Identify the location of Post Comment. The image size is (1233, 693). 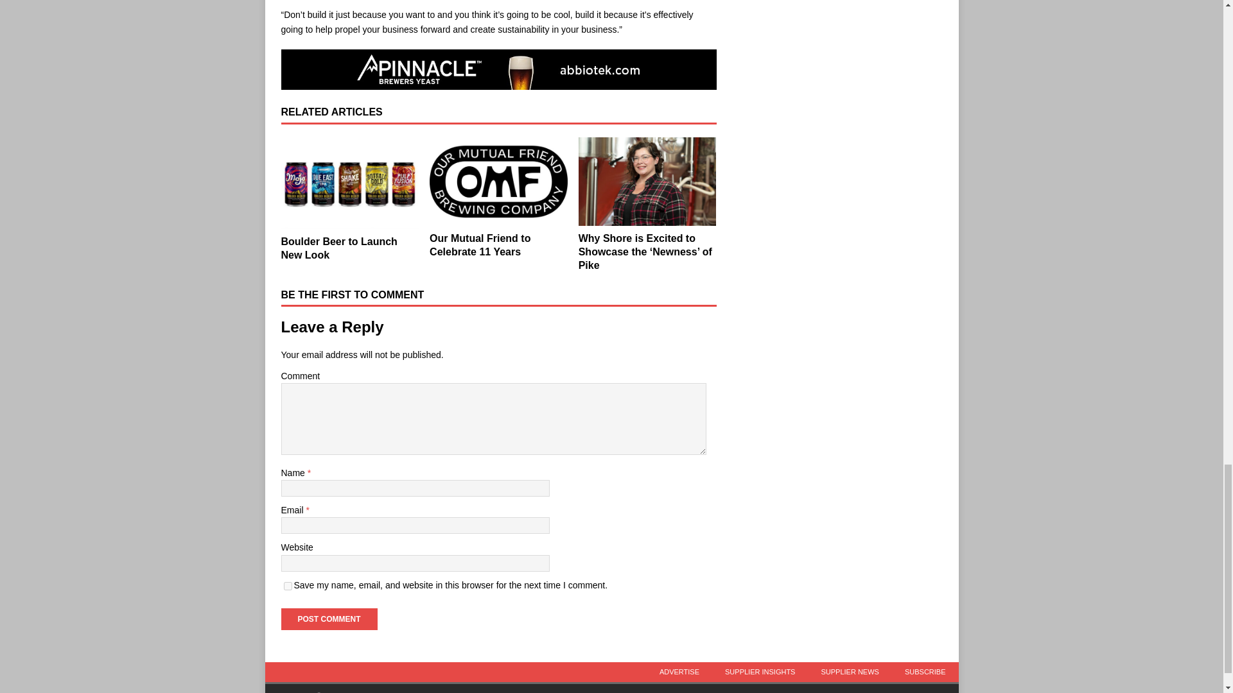
(329, 619).